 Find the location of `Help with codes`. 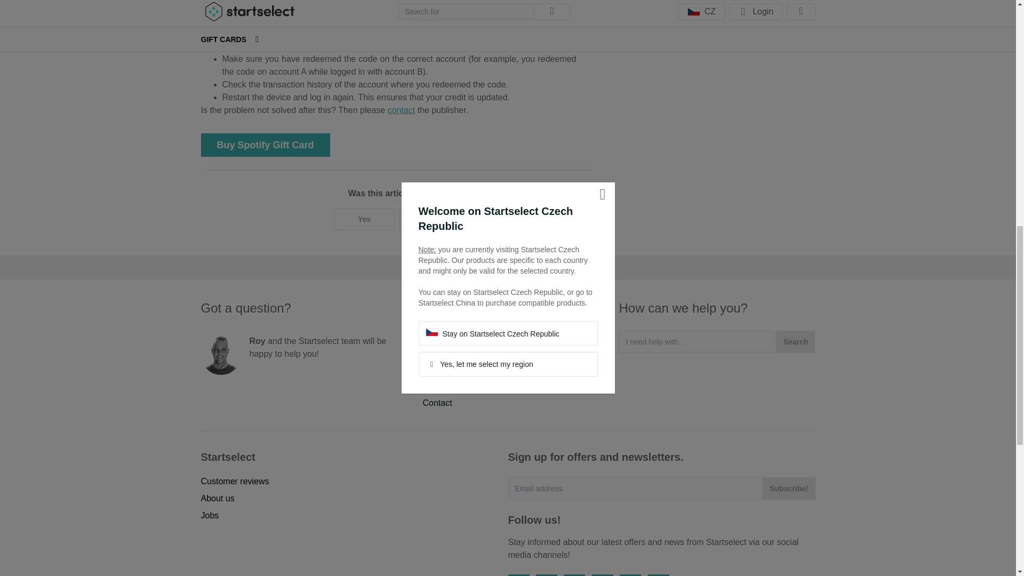

Help with codes is located at coordinates (452, 352).